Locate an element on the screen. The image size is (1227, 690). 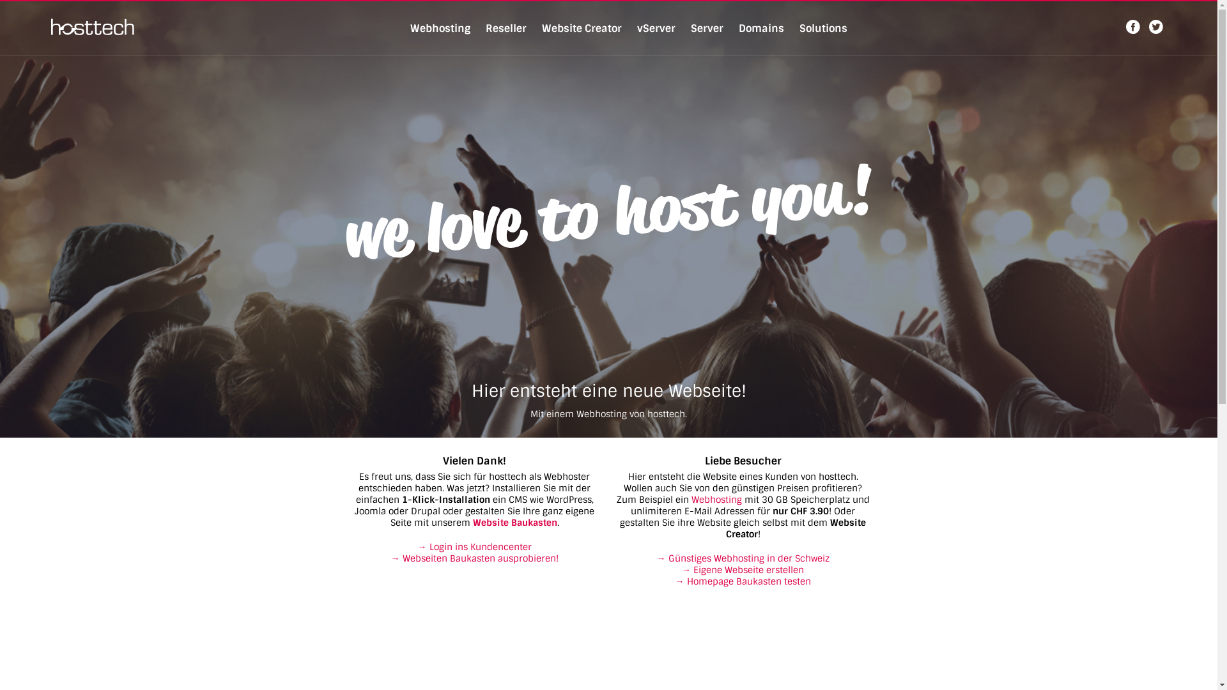
Server is located at coordinates (707, 28).